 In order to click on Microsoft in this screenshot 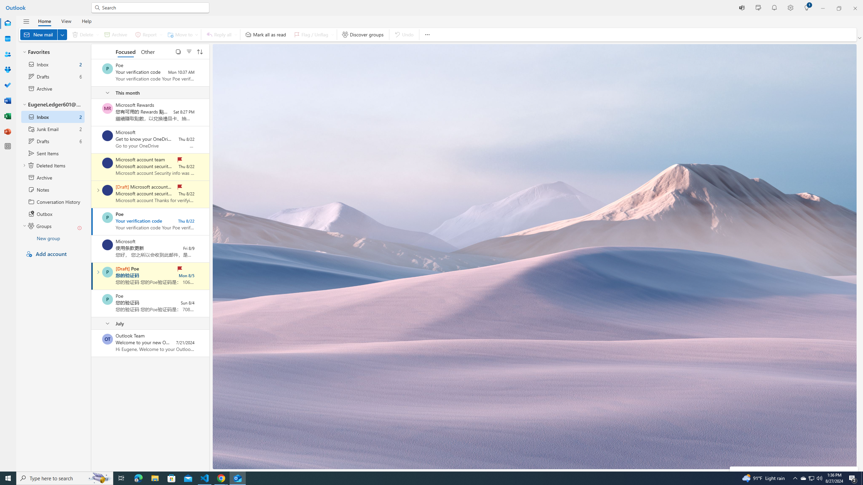, I will do `click(107, 245)`.